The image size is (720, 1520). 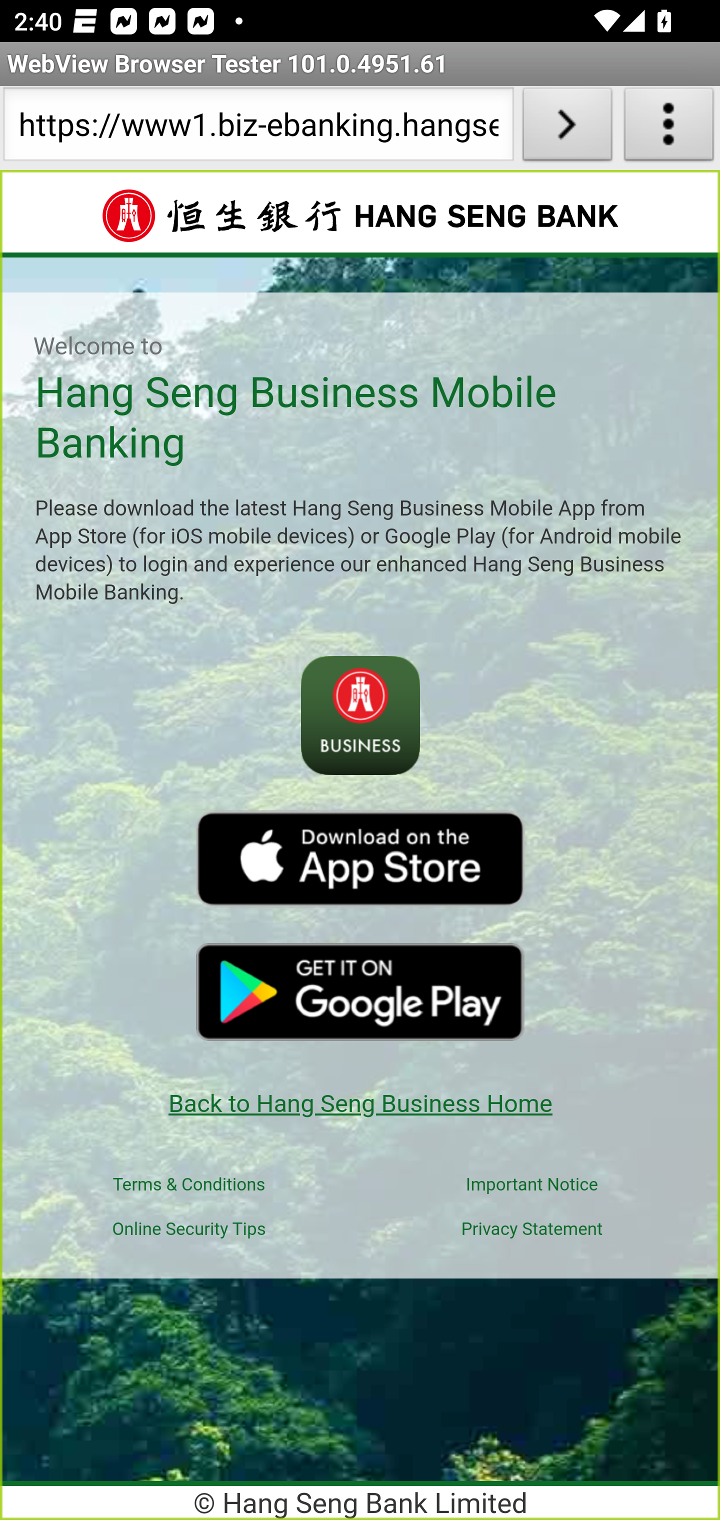 What do you see at coordinates (531, 1229) in the screenshot?
I see `Privacy Statement` at bounding box center [531, 1229].